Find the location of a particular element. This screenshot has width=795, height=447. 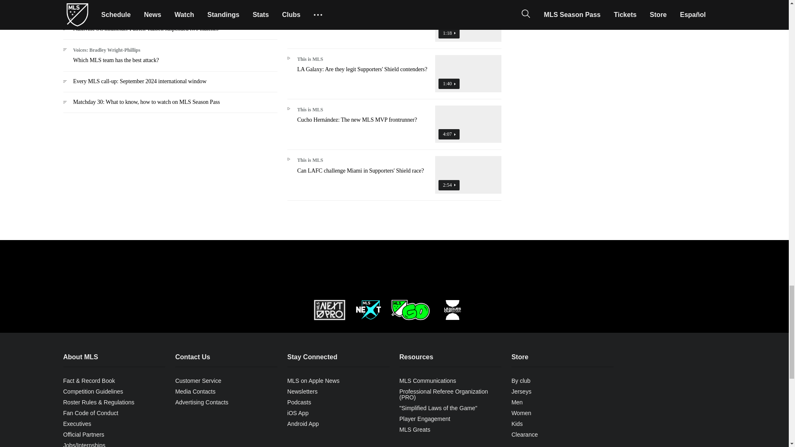

Which MLS team has the best attack? is located at coordinates (170, 58).